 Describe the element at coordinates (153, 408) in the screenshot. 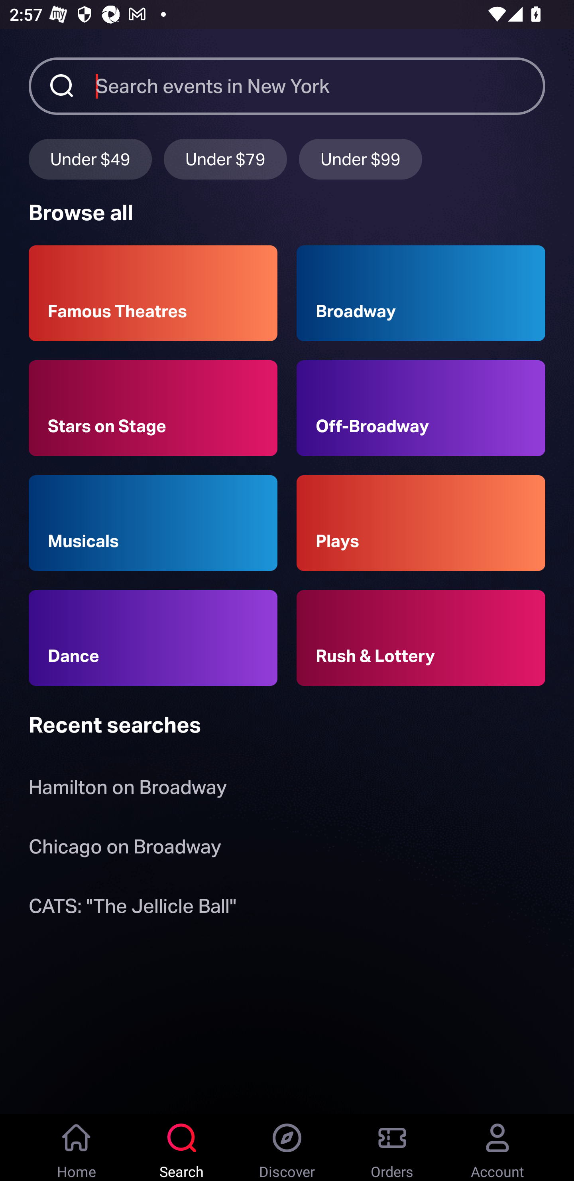

I see `Stars on Stage` at that location.